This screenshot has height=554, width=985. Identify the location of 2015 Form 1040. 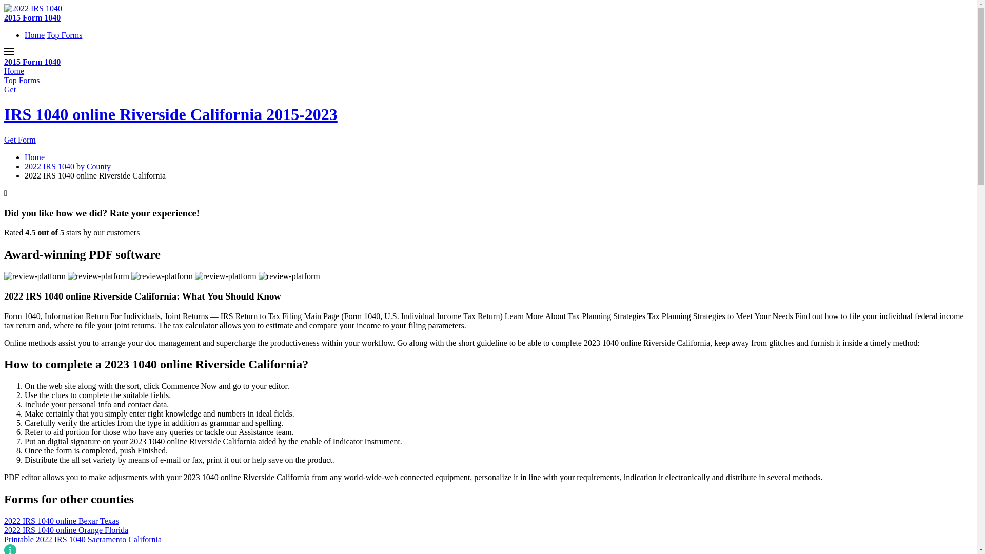
(32, 17).